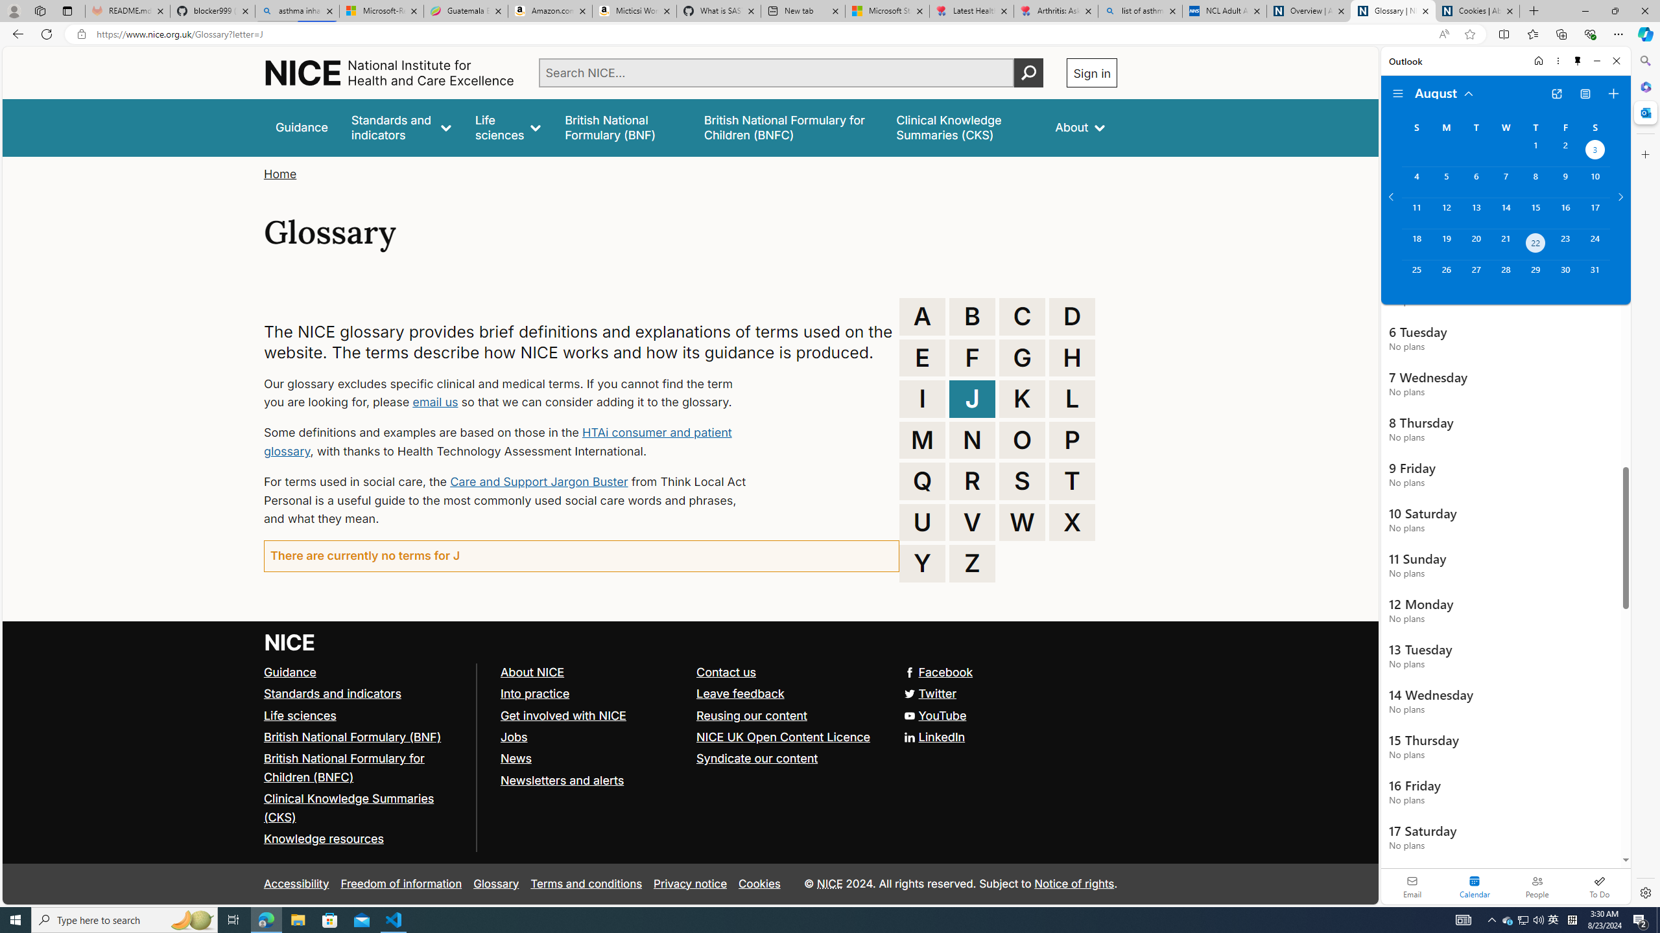 The height and width of the screenshot is (933, 1660). Describe the element at coordinates (1599, 886) in the screenshot. I see `To Do` at that location.